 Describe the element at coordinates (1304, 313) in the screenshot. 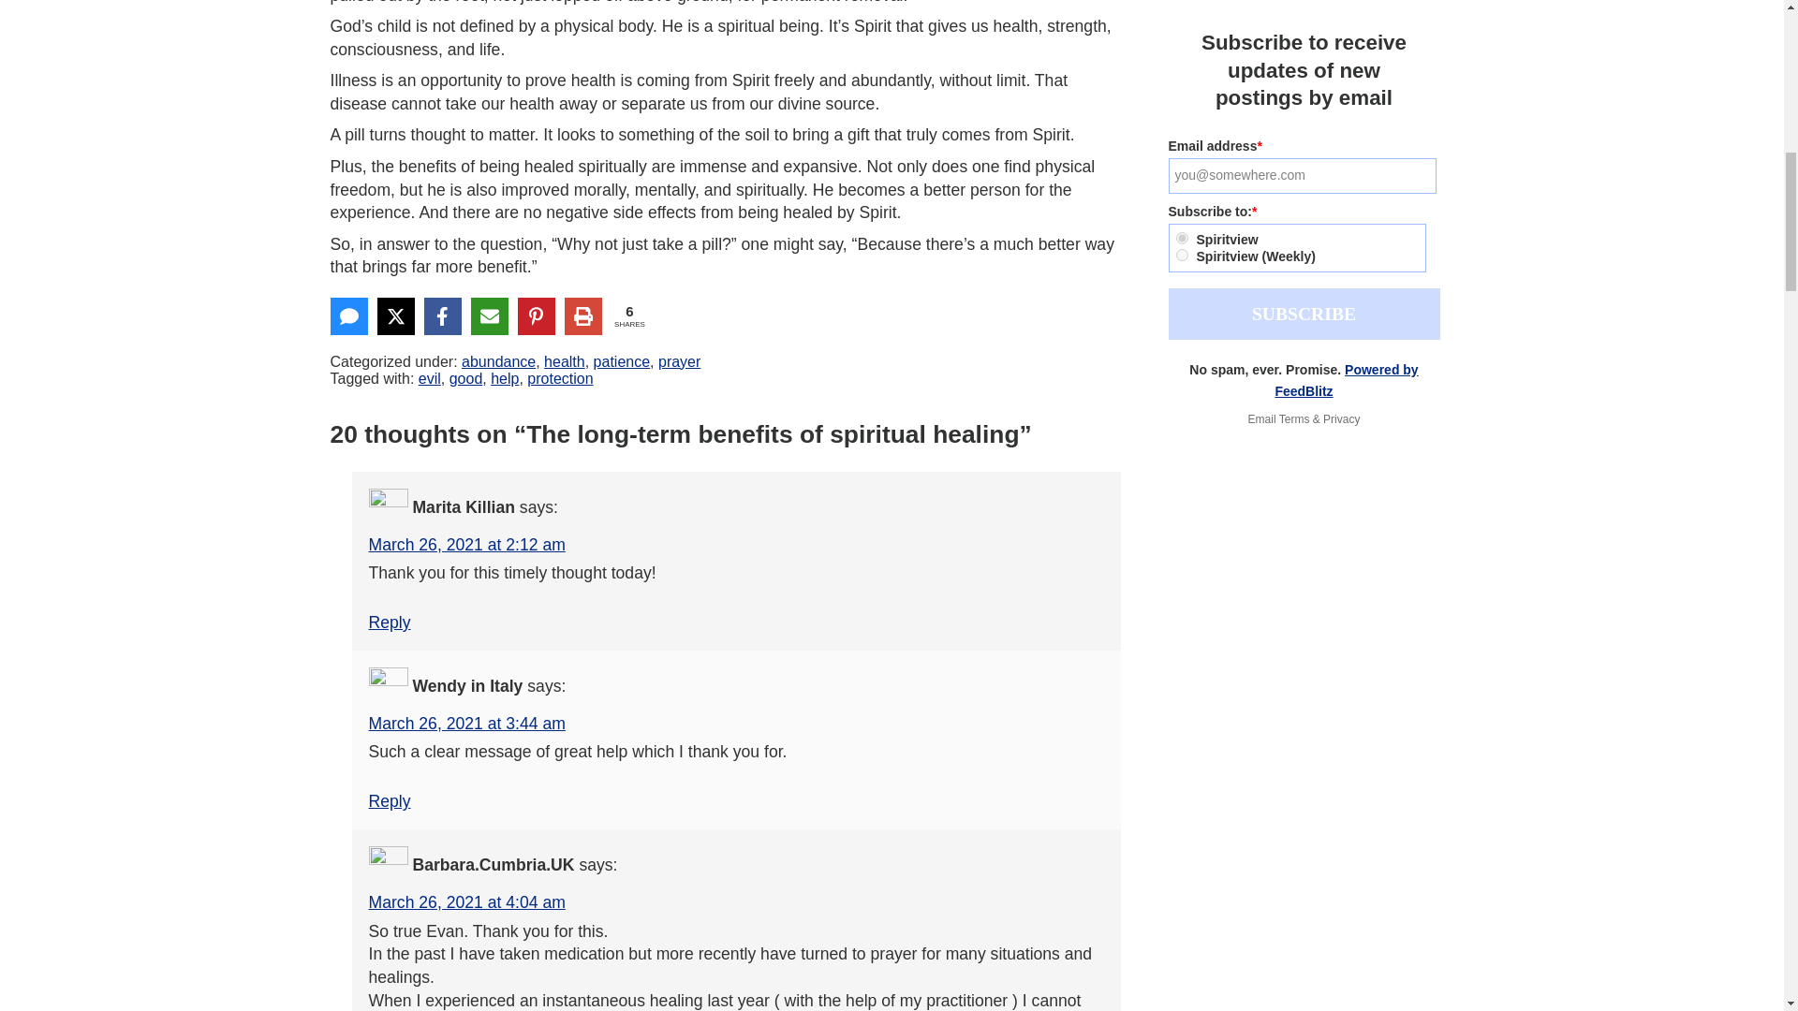

I see `SUBSCRIBE` at that location.